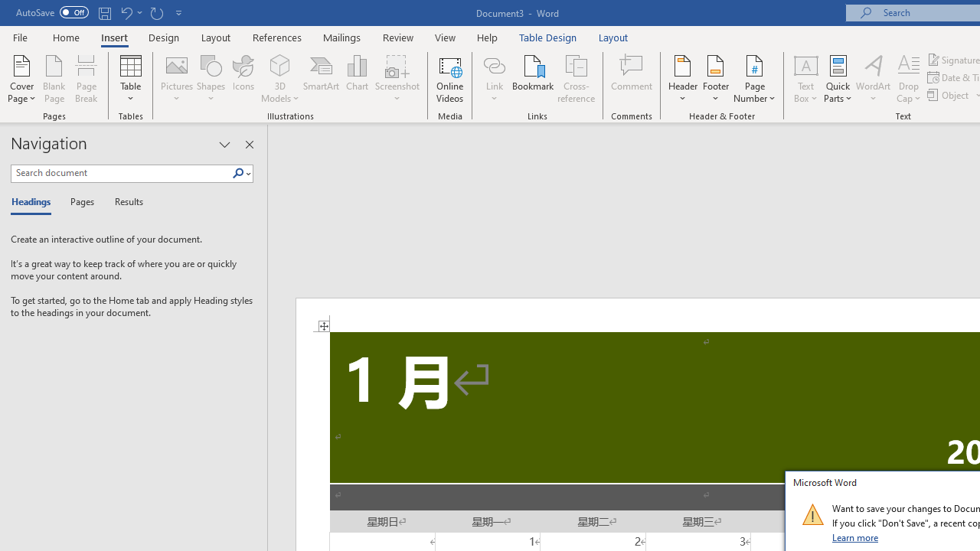 The height and width of the screenshot is (551, 980). Describe the element at coordinates (87, 78) in the screenshot. I see `Page Break` at that location.